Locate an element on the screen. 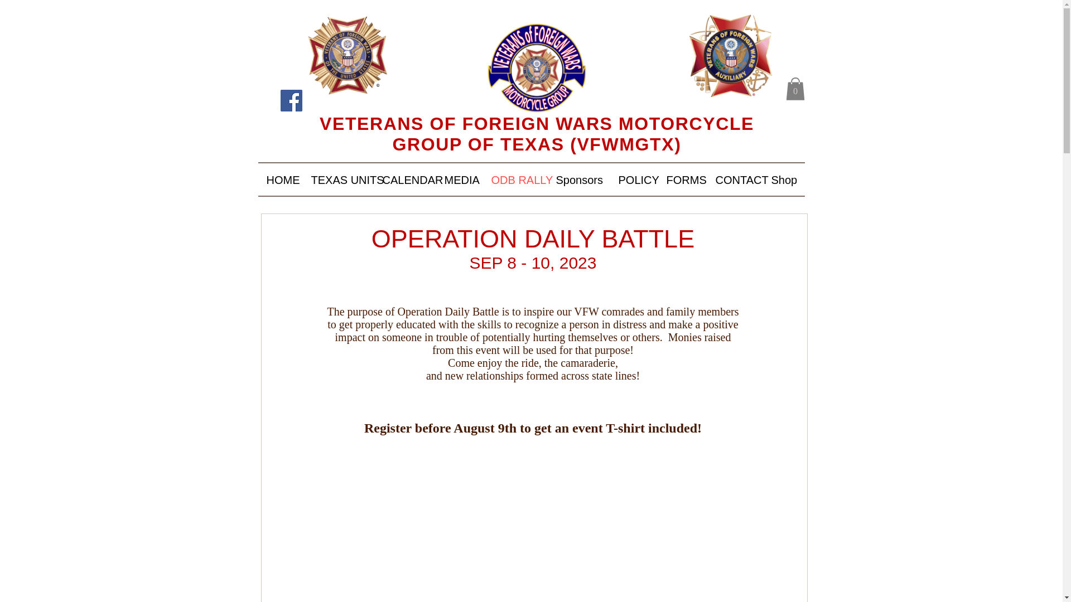  FORMS is located at coordinates (683, 180).